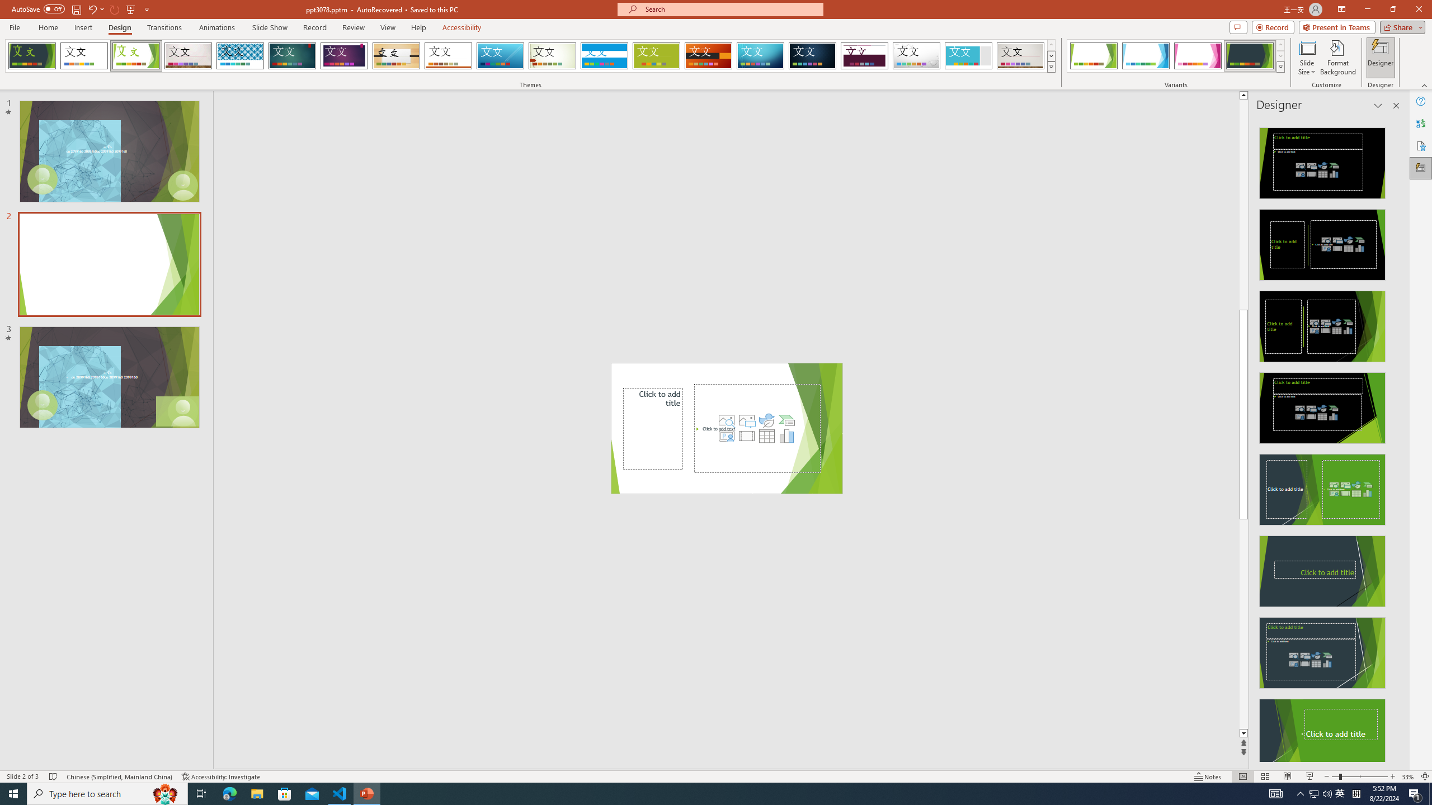 This screenshot has width=1432, height=805. Describe the element at coordinates (1322, 160) in the screenshot. I see `Recommended Design: Design Idea` at that location.